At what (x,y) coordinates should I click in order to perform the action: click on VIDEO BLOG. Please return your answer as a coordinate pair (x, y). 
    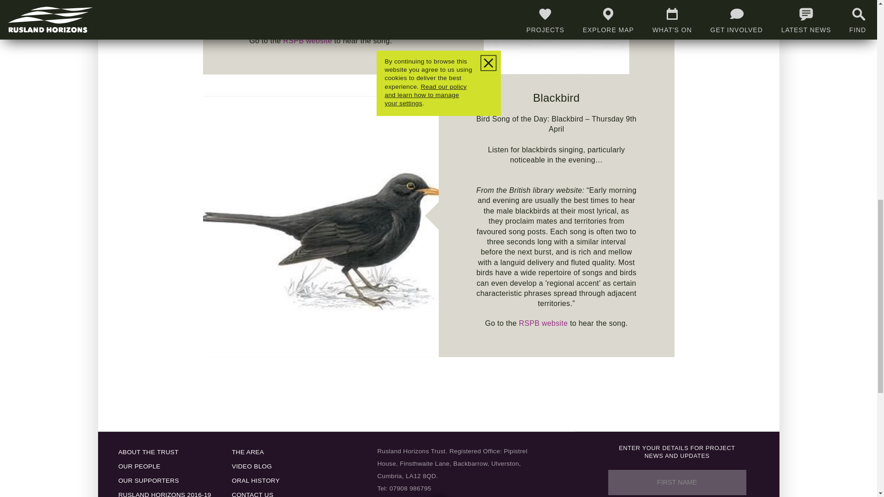
    Looking at the image, I should click on (273, 466).